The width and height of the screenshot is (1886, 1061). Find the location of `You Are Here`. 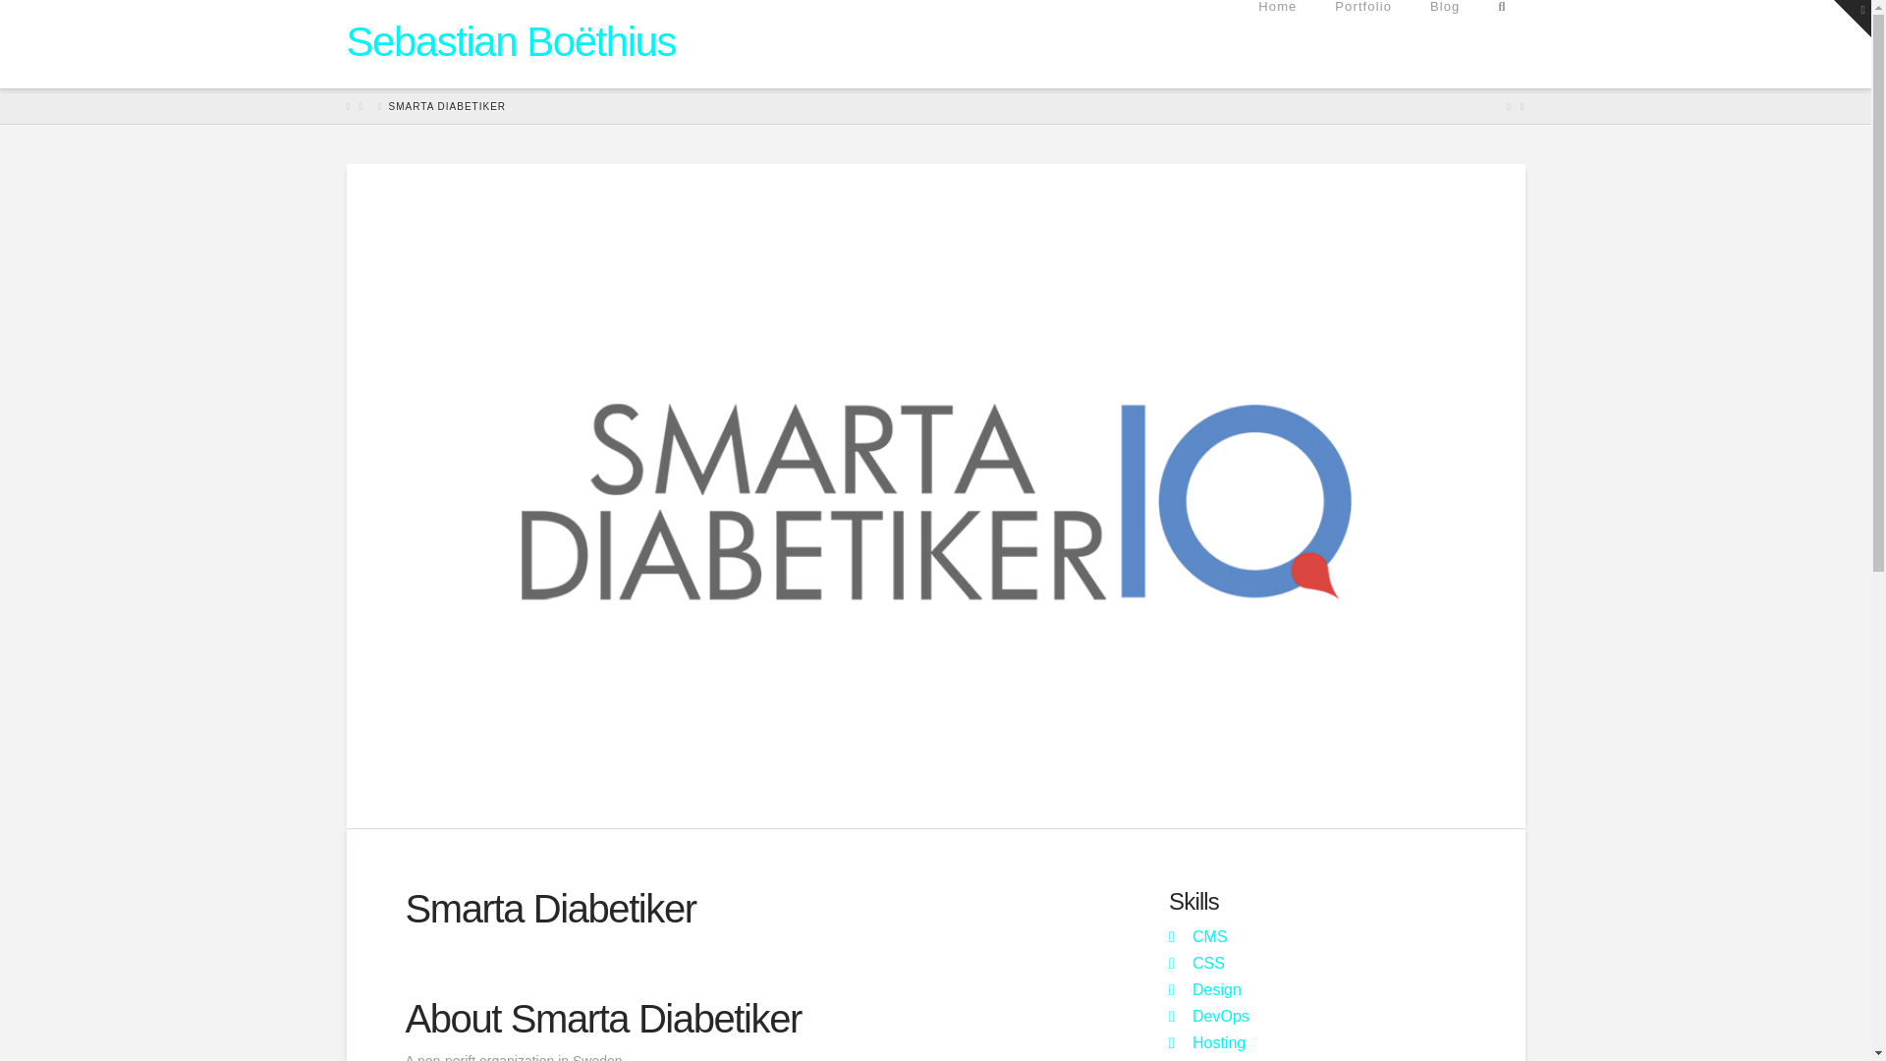

You Are Here is located at coordinates (446, 106).